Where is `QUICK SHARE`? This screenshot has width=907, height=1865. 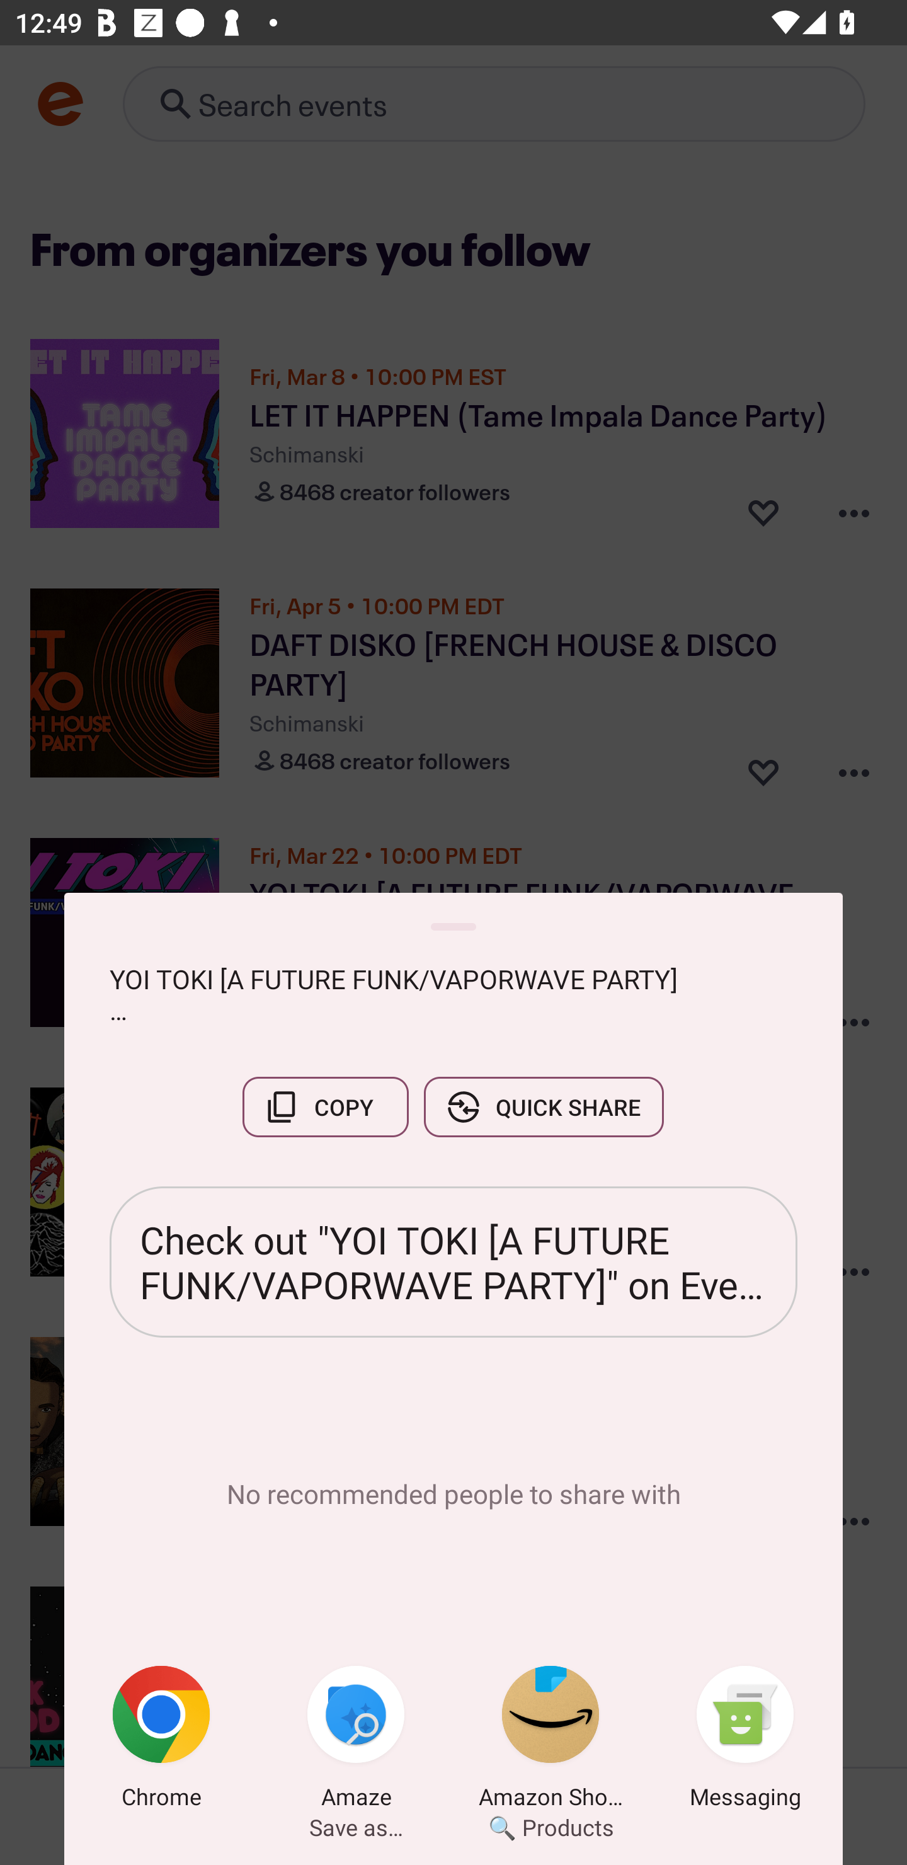 QUICK SHARE is located at coordinates (544, 1106).